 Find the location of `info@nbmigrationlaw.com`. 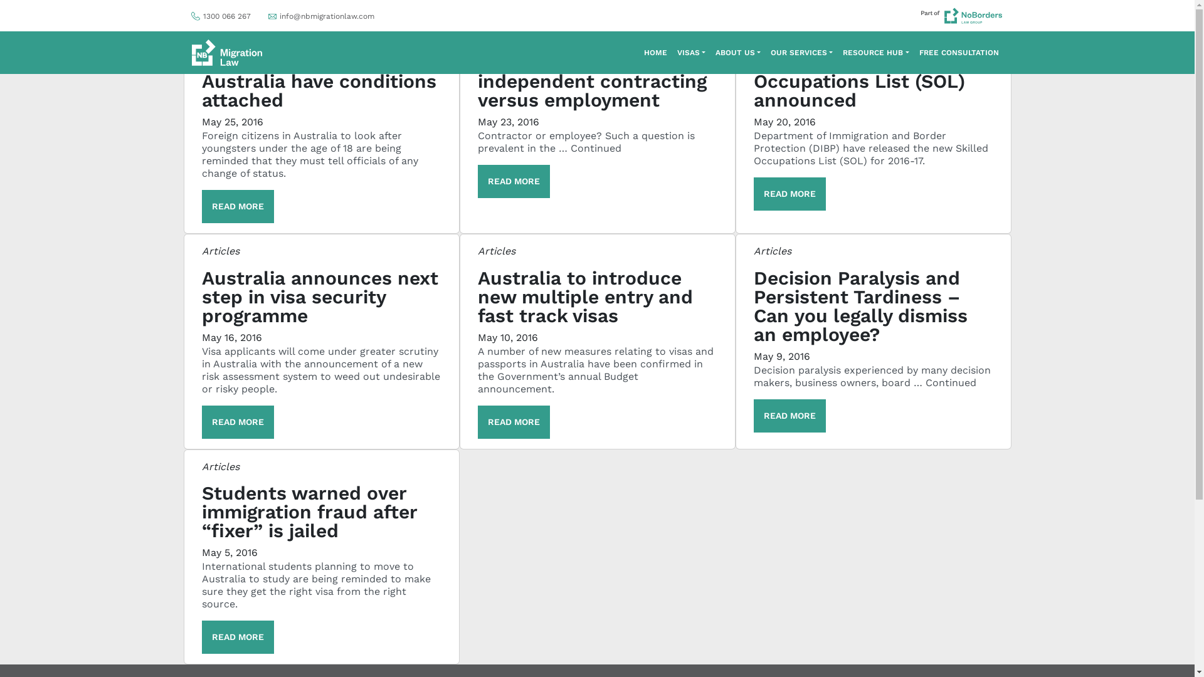

info@nbmigrationlaw.com is located at coordinates (321, 15).